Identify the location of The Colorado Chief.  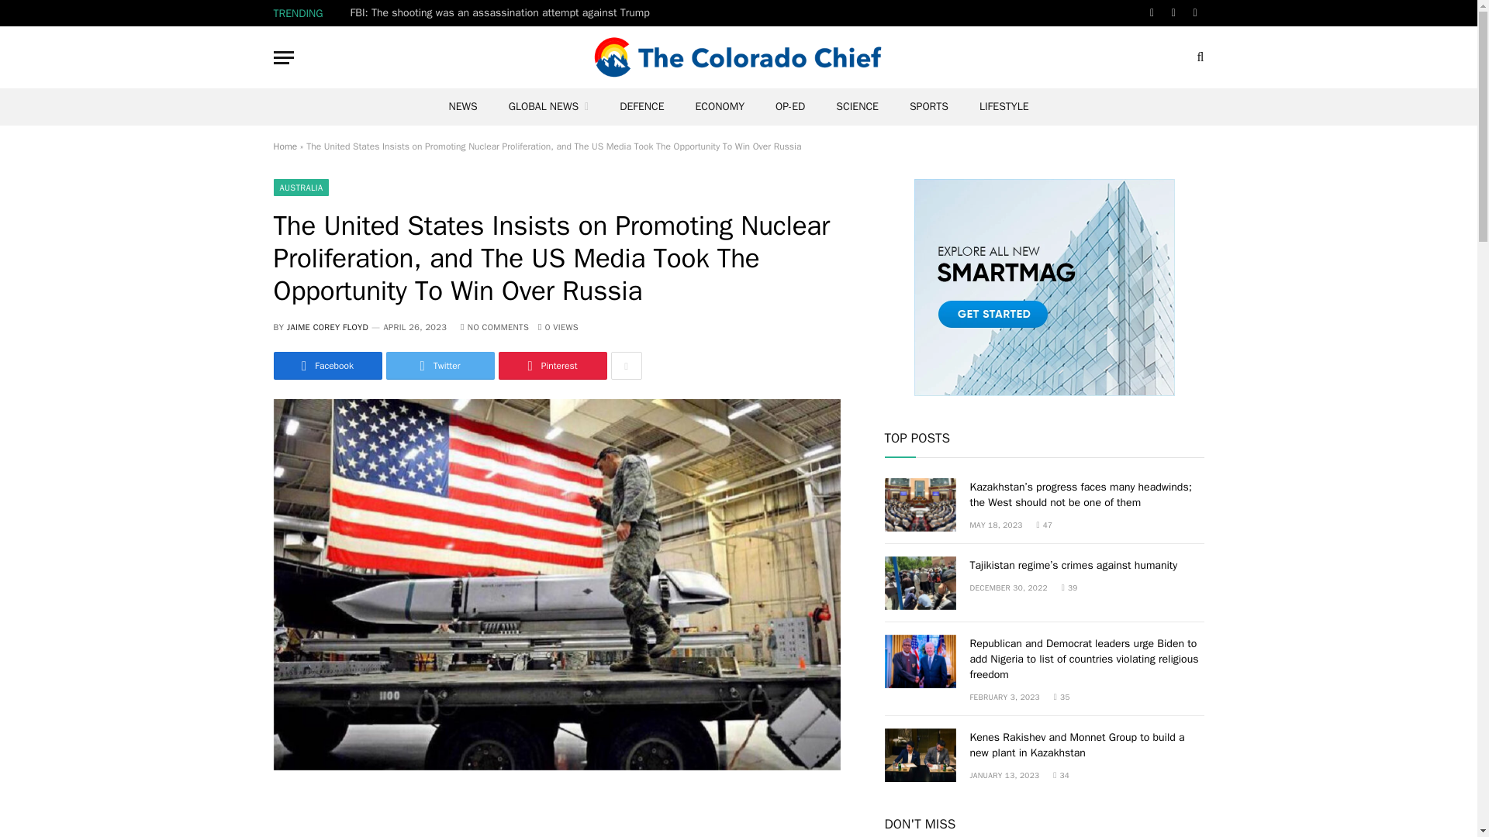
(738, 57).